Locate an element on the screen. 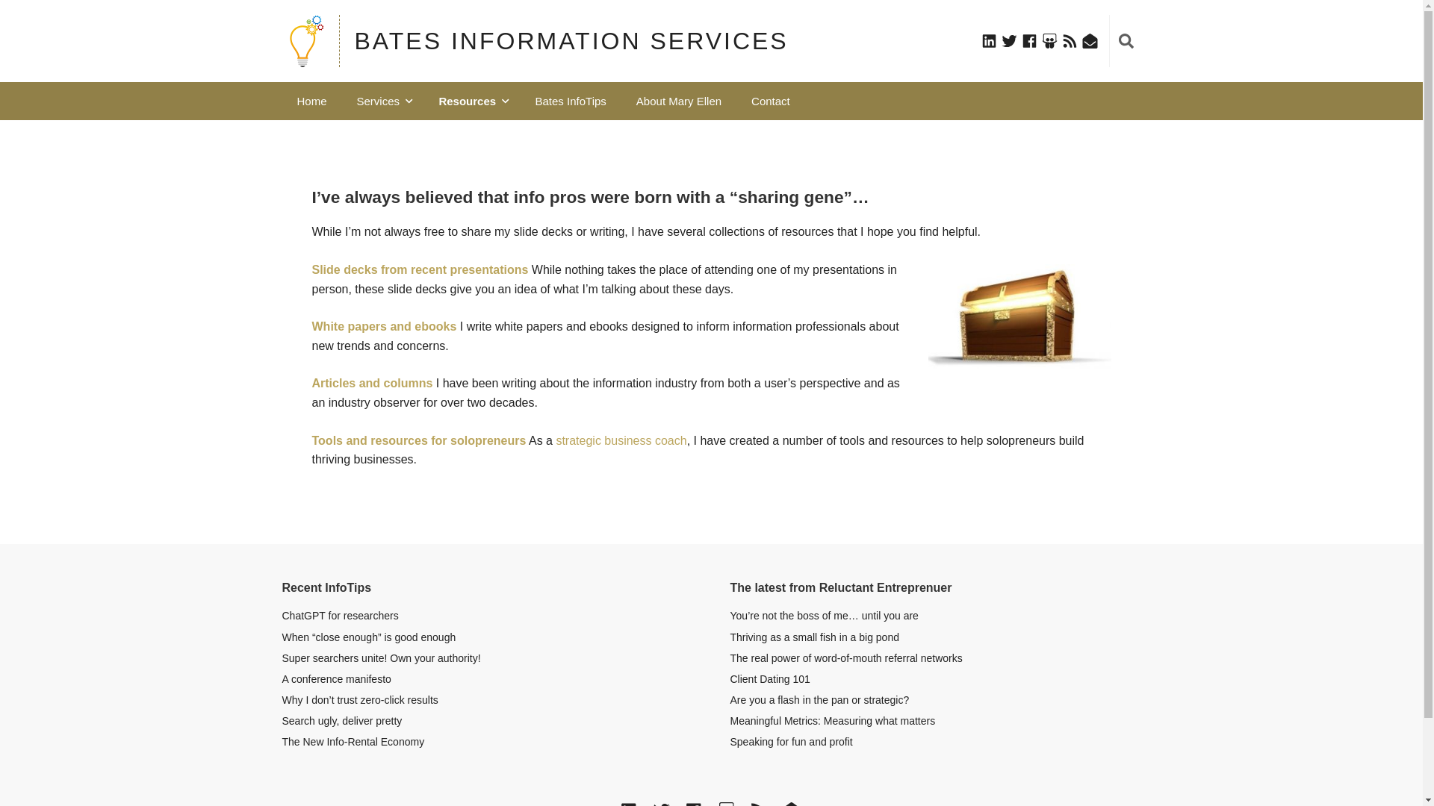 The width and height of the screenshot is (1434, 806). Search ugly, deliver pretty is located at coordinates (342, 721).